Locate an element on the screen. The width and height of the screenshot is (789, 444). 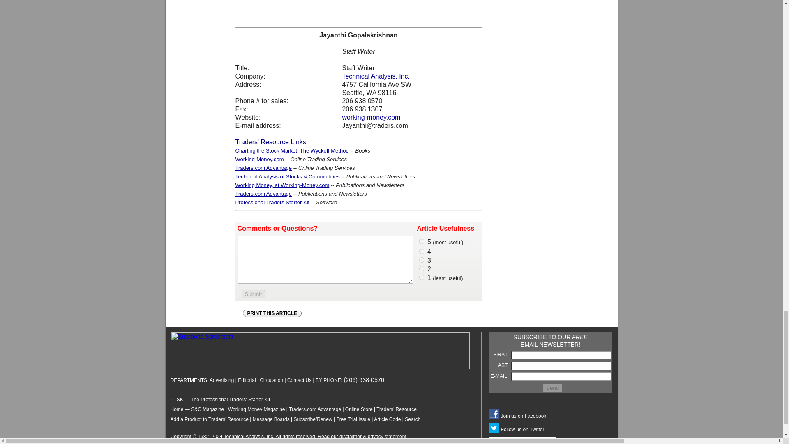
4 is located at coordinates (422, 251).